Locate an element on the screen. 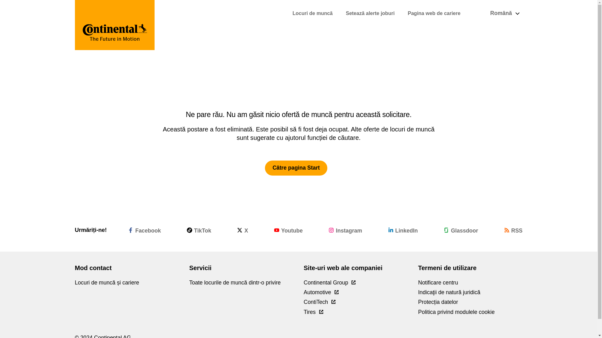  Youtube is located at coordinates (288, 230).